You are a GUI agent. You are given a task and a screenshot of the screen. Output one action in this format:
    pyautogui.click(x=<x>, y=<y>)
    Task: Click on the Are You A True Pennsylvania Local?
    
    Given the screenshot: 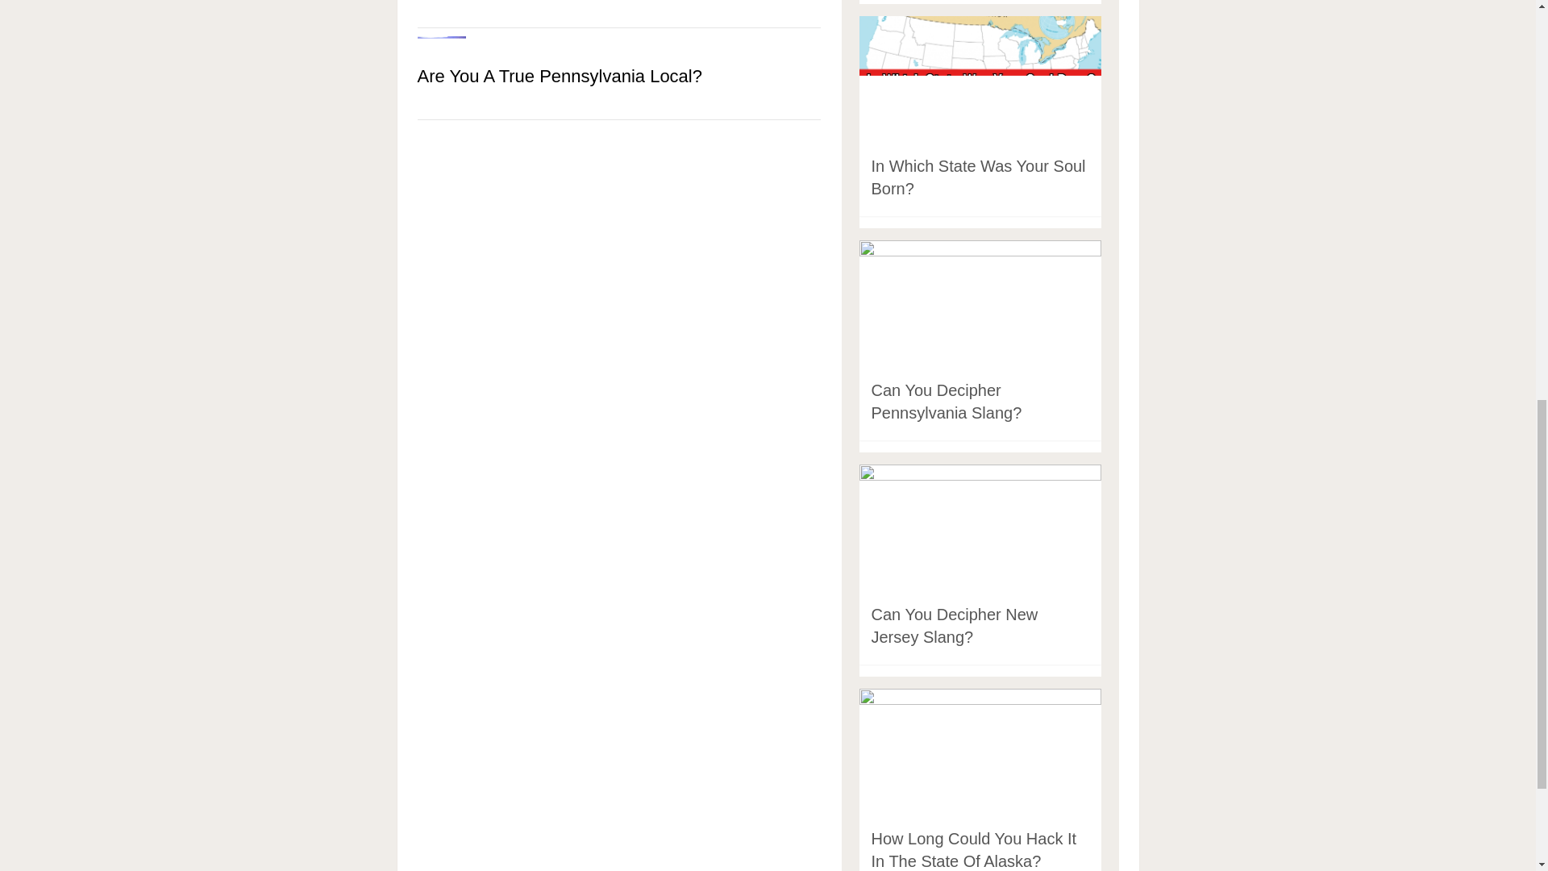 What is the action you would take?
    pyautogui.click(x=619, y=76)
    